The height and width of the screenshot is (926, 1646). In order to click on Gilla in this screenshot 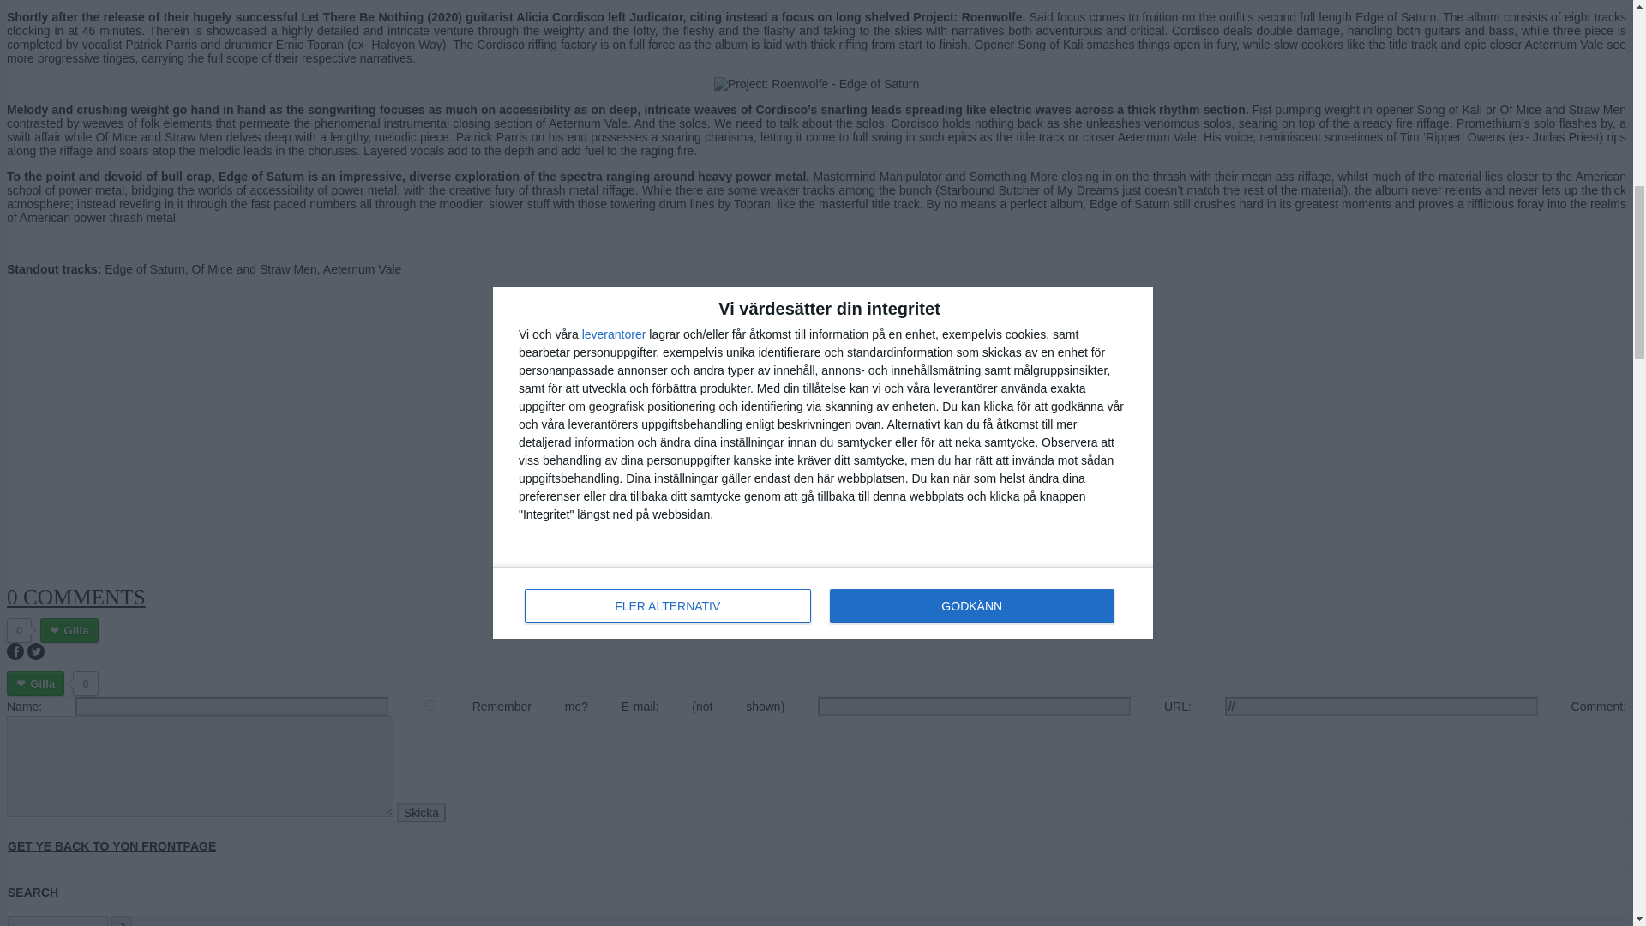, I will do `click(34, 684)`.